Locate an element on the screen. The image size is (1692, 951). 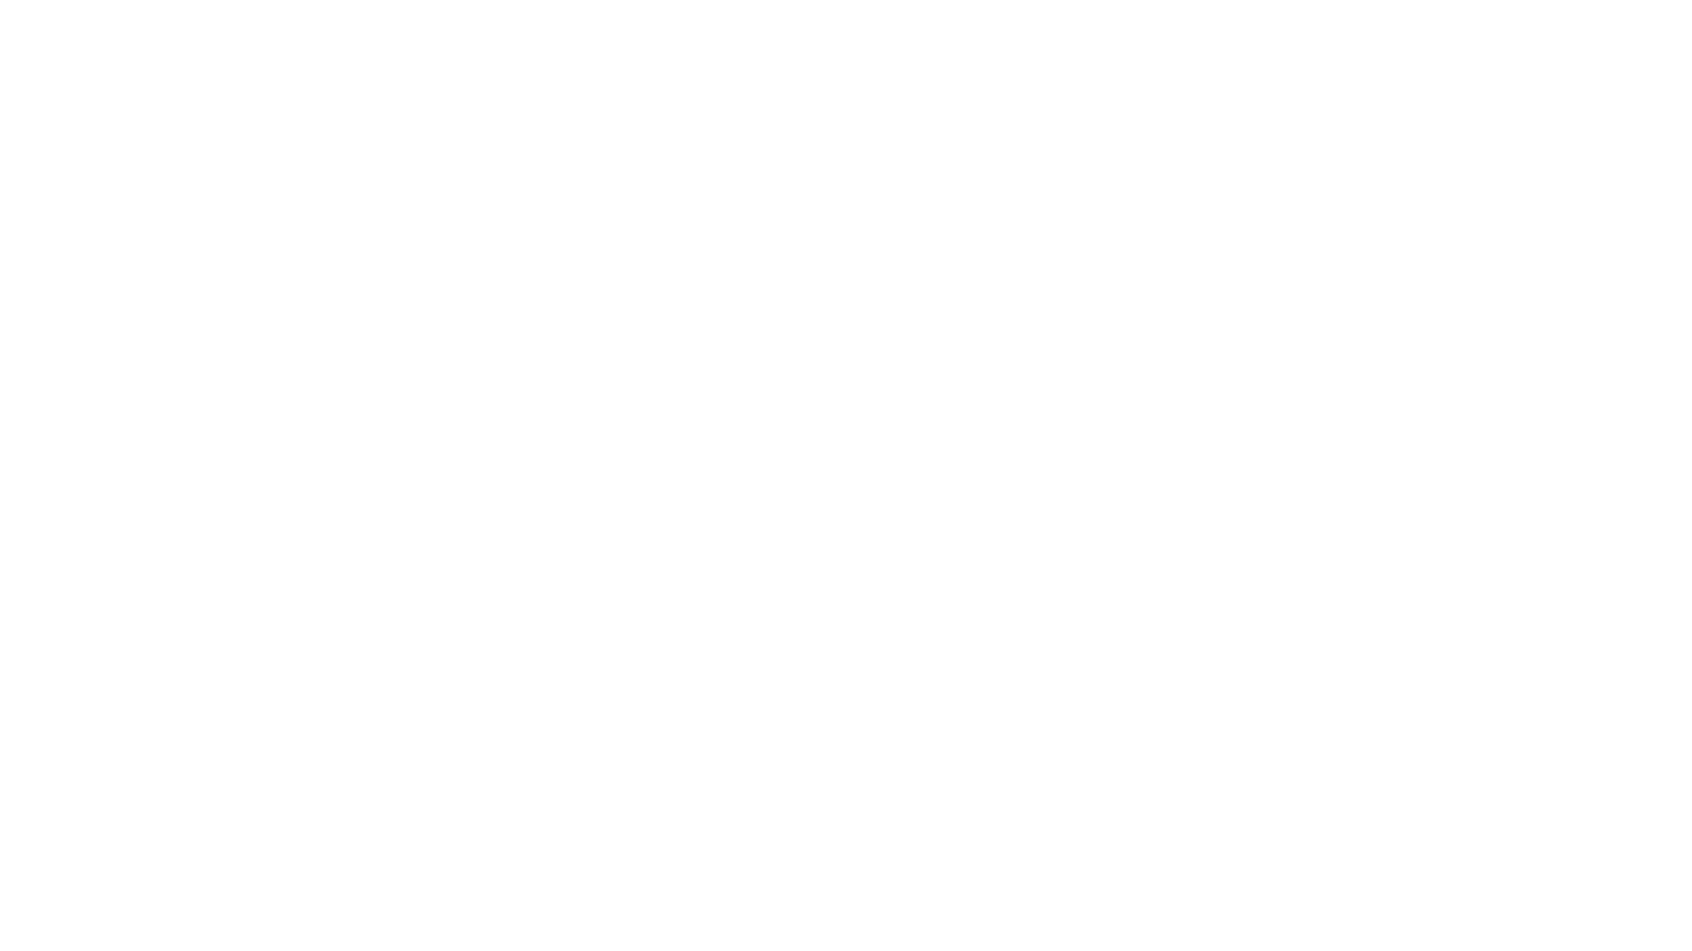
Facebook is located at coordinates (887, 667).